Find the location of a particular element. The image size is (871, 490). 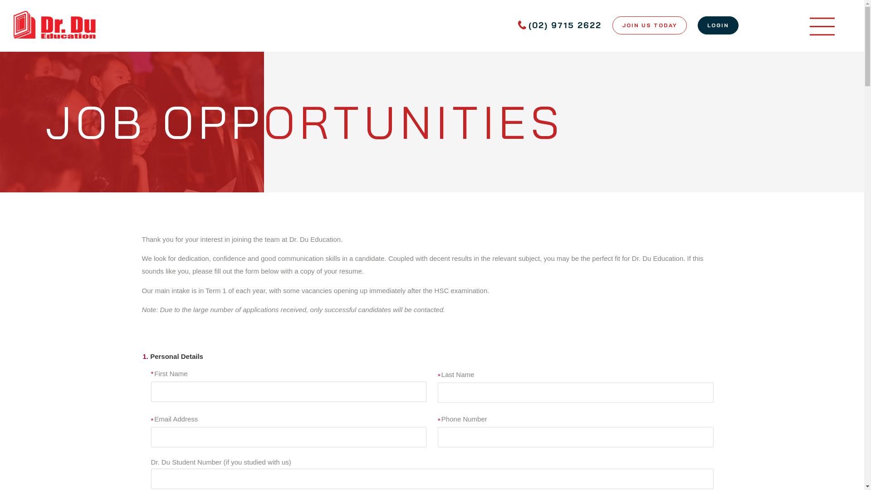

JOIN US TODAY is located at coordinates (650, 27).